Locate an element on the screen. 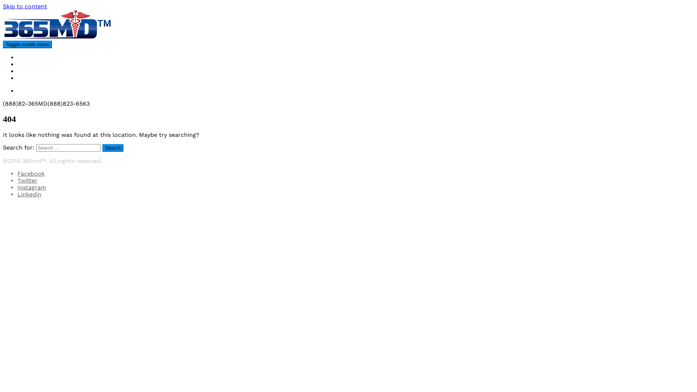  Search is located at coordinates (113, 148).